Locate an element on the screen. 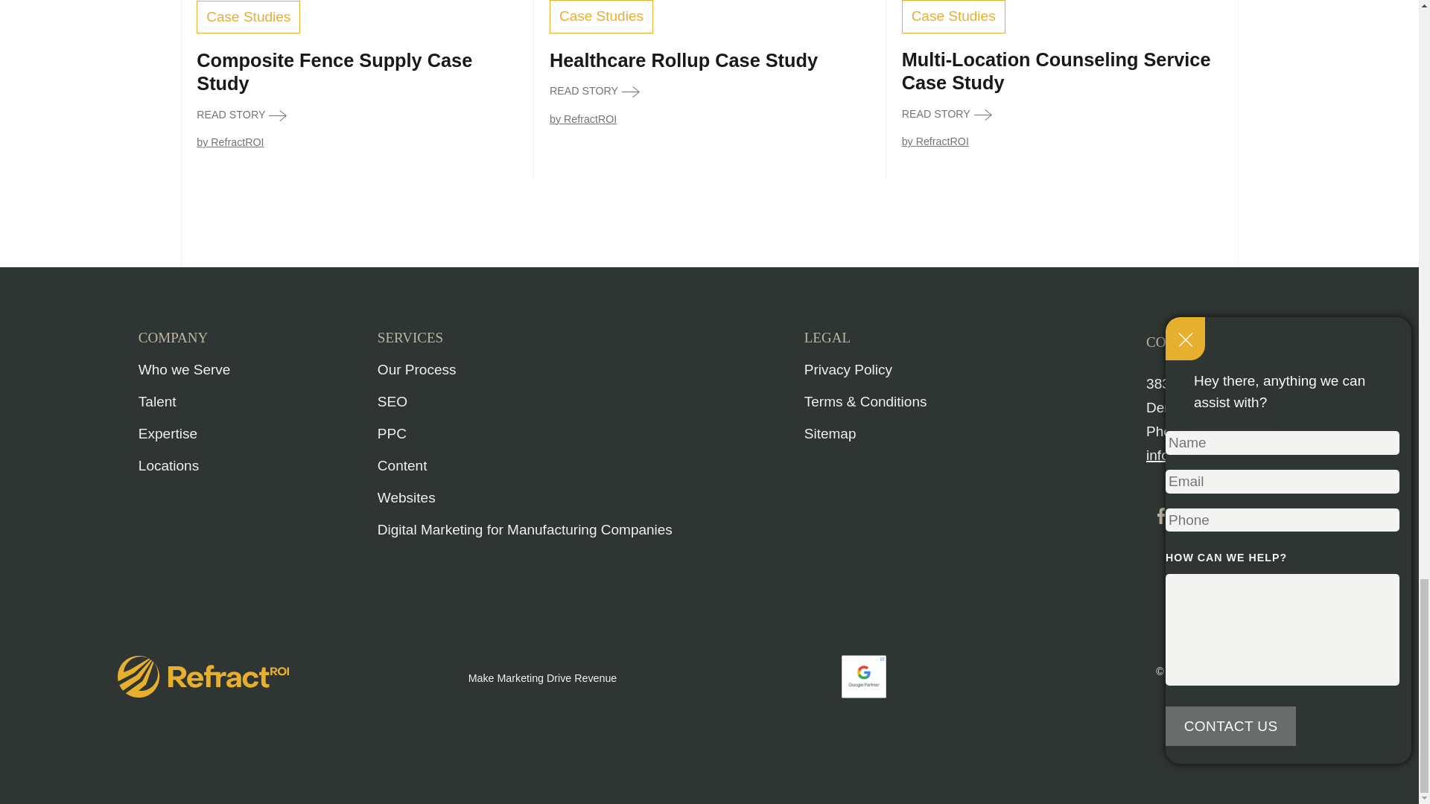 The image size is (1430, 804). Expertise is located at coordinates (168, 433).